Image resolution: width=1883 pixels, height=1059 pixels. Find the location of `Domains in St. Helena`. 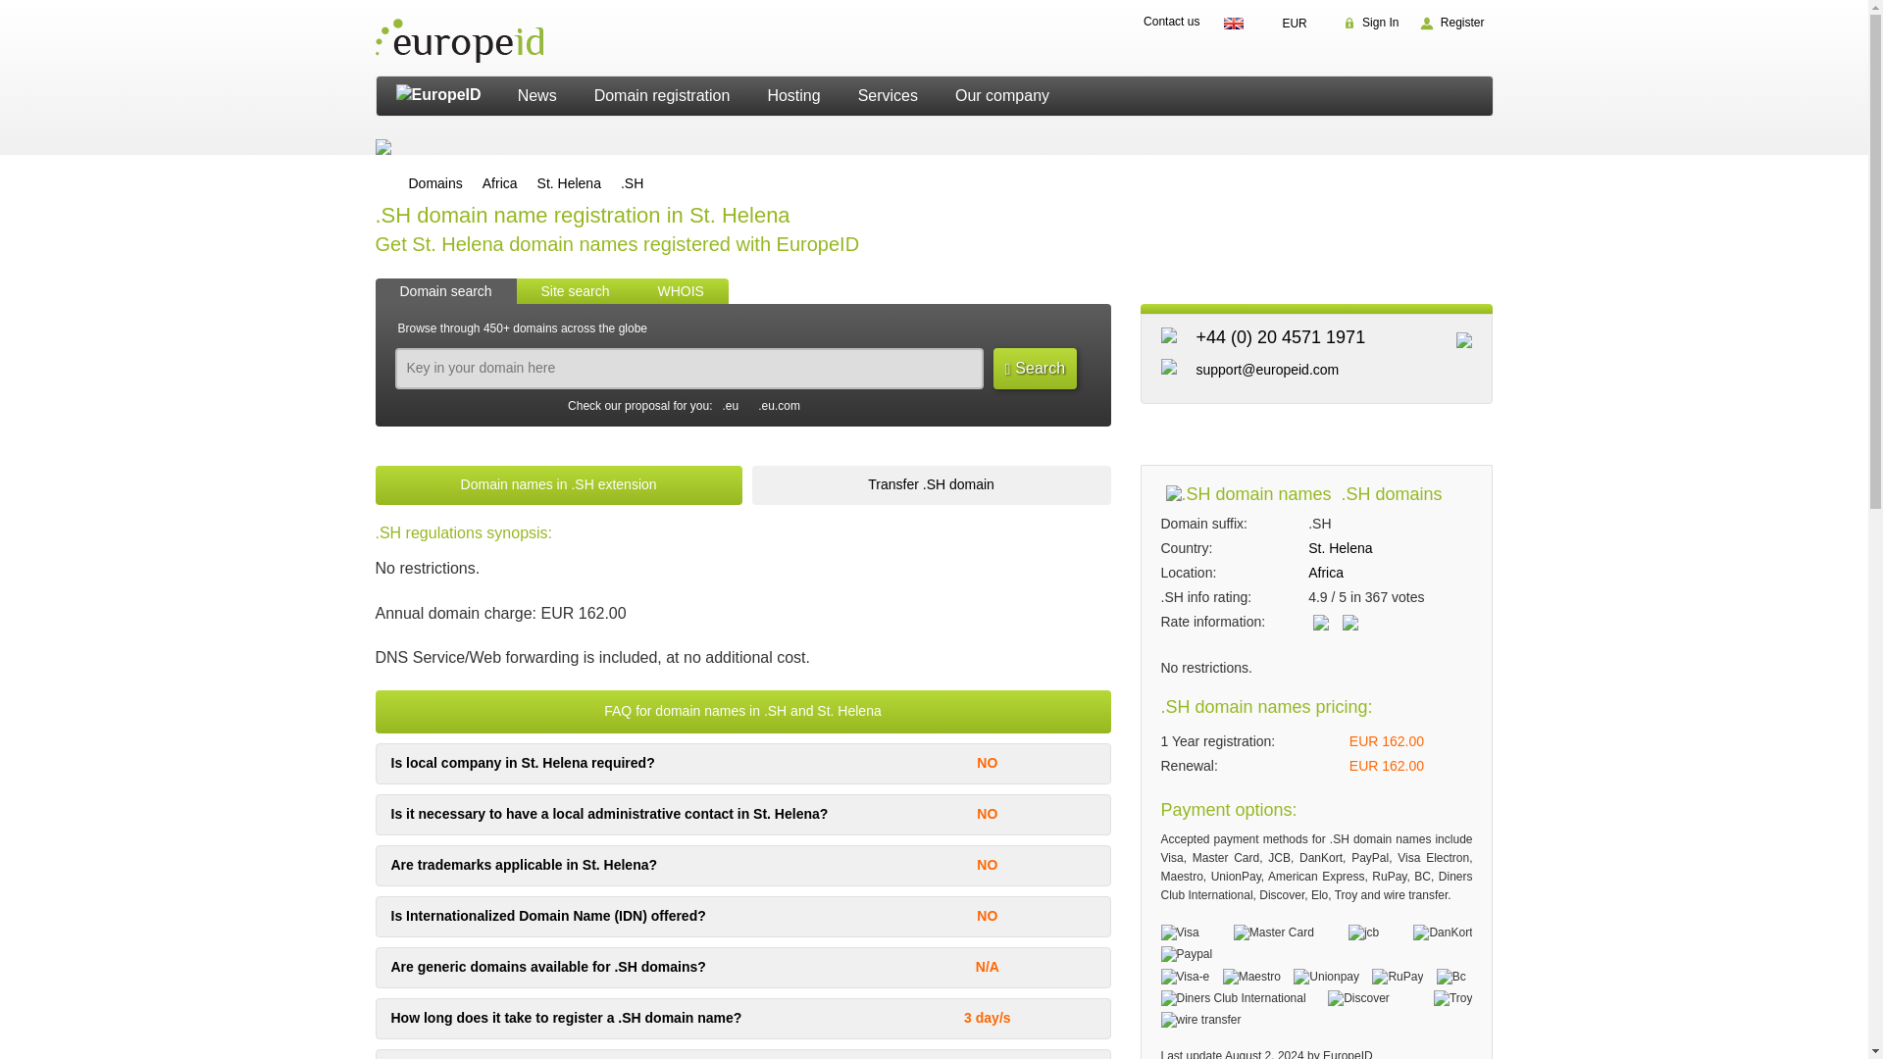

Domains in St. Helena is located at coordinates (569, 184).